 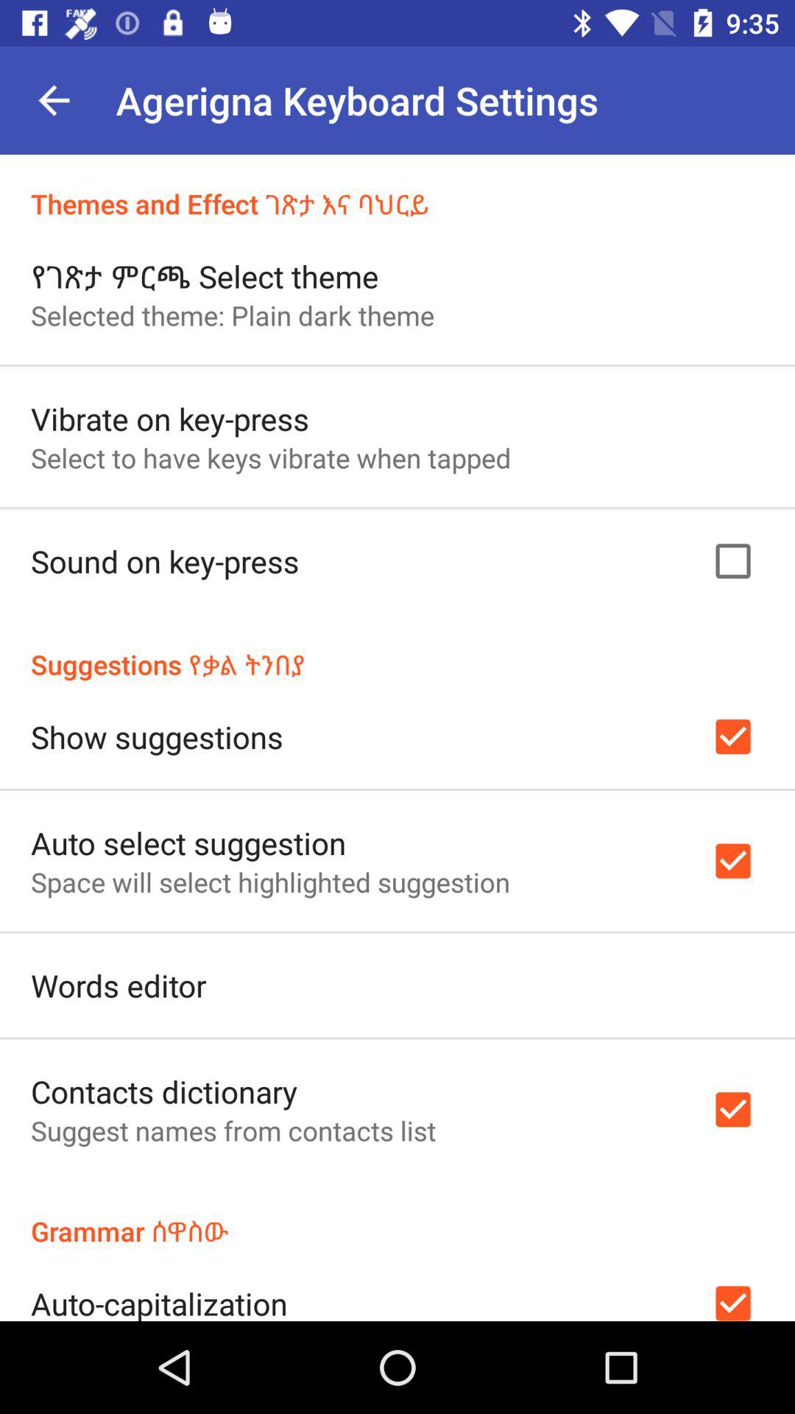 I want to click on launch app next to agerigna keyboard settings, so click(x=54, y=100).